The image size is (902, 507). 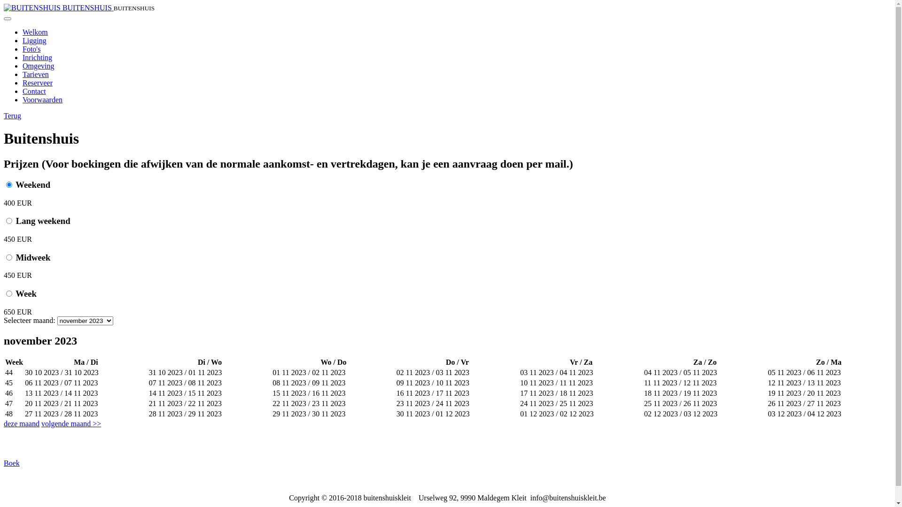 I want to click on Tarieven, so click(x=36, y=74).